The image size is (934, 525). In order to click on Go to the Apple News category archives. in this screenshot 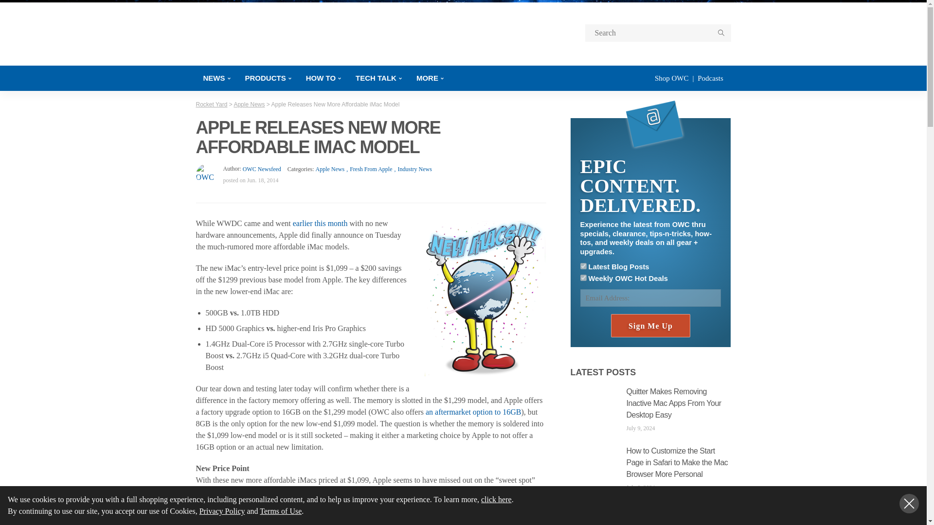, I will do `click(249, 105)`.